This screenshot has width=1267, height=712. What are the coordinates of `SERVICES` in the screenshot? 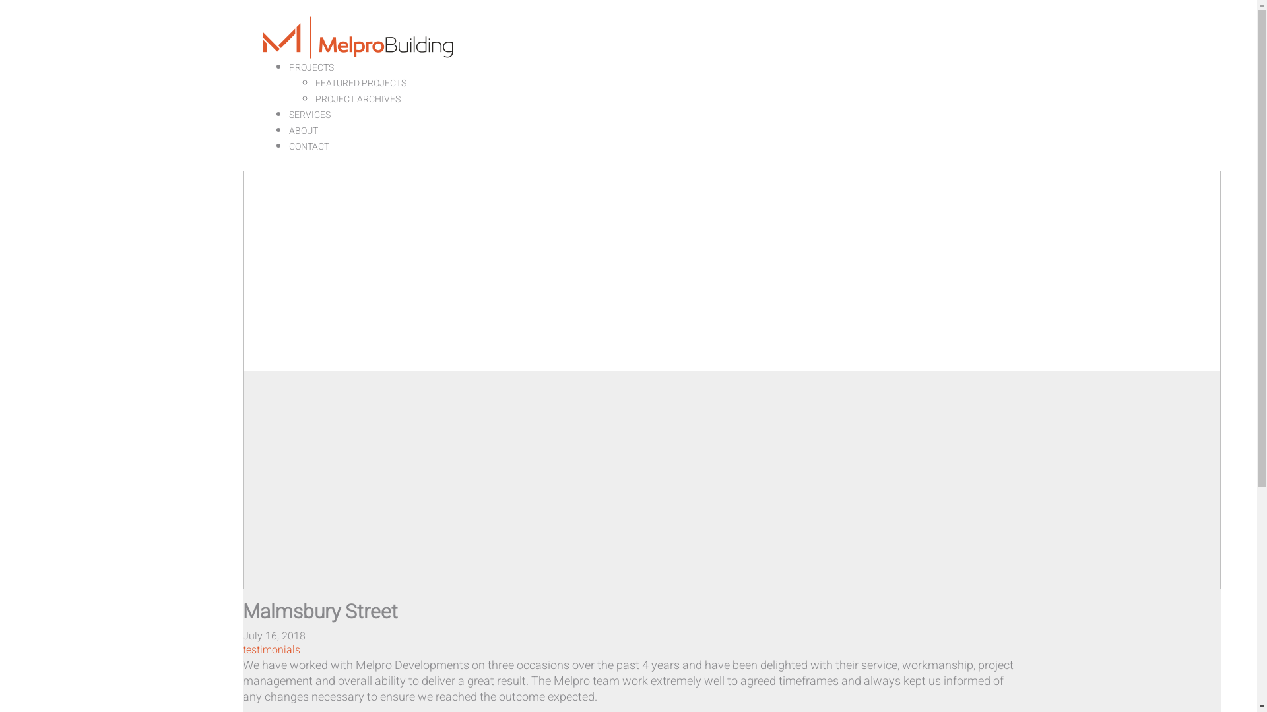 It's located at (310, 115).